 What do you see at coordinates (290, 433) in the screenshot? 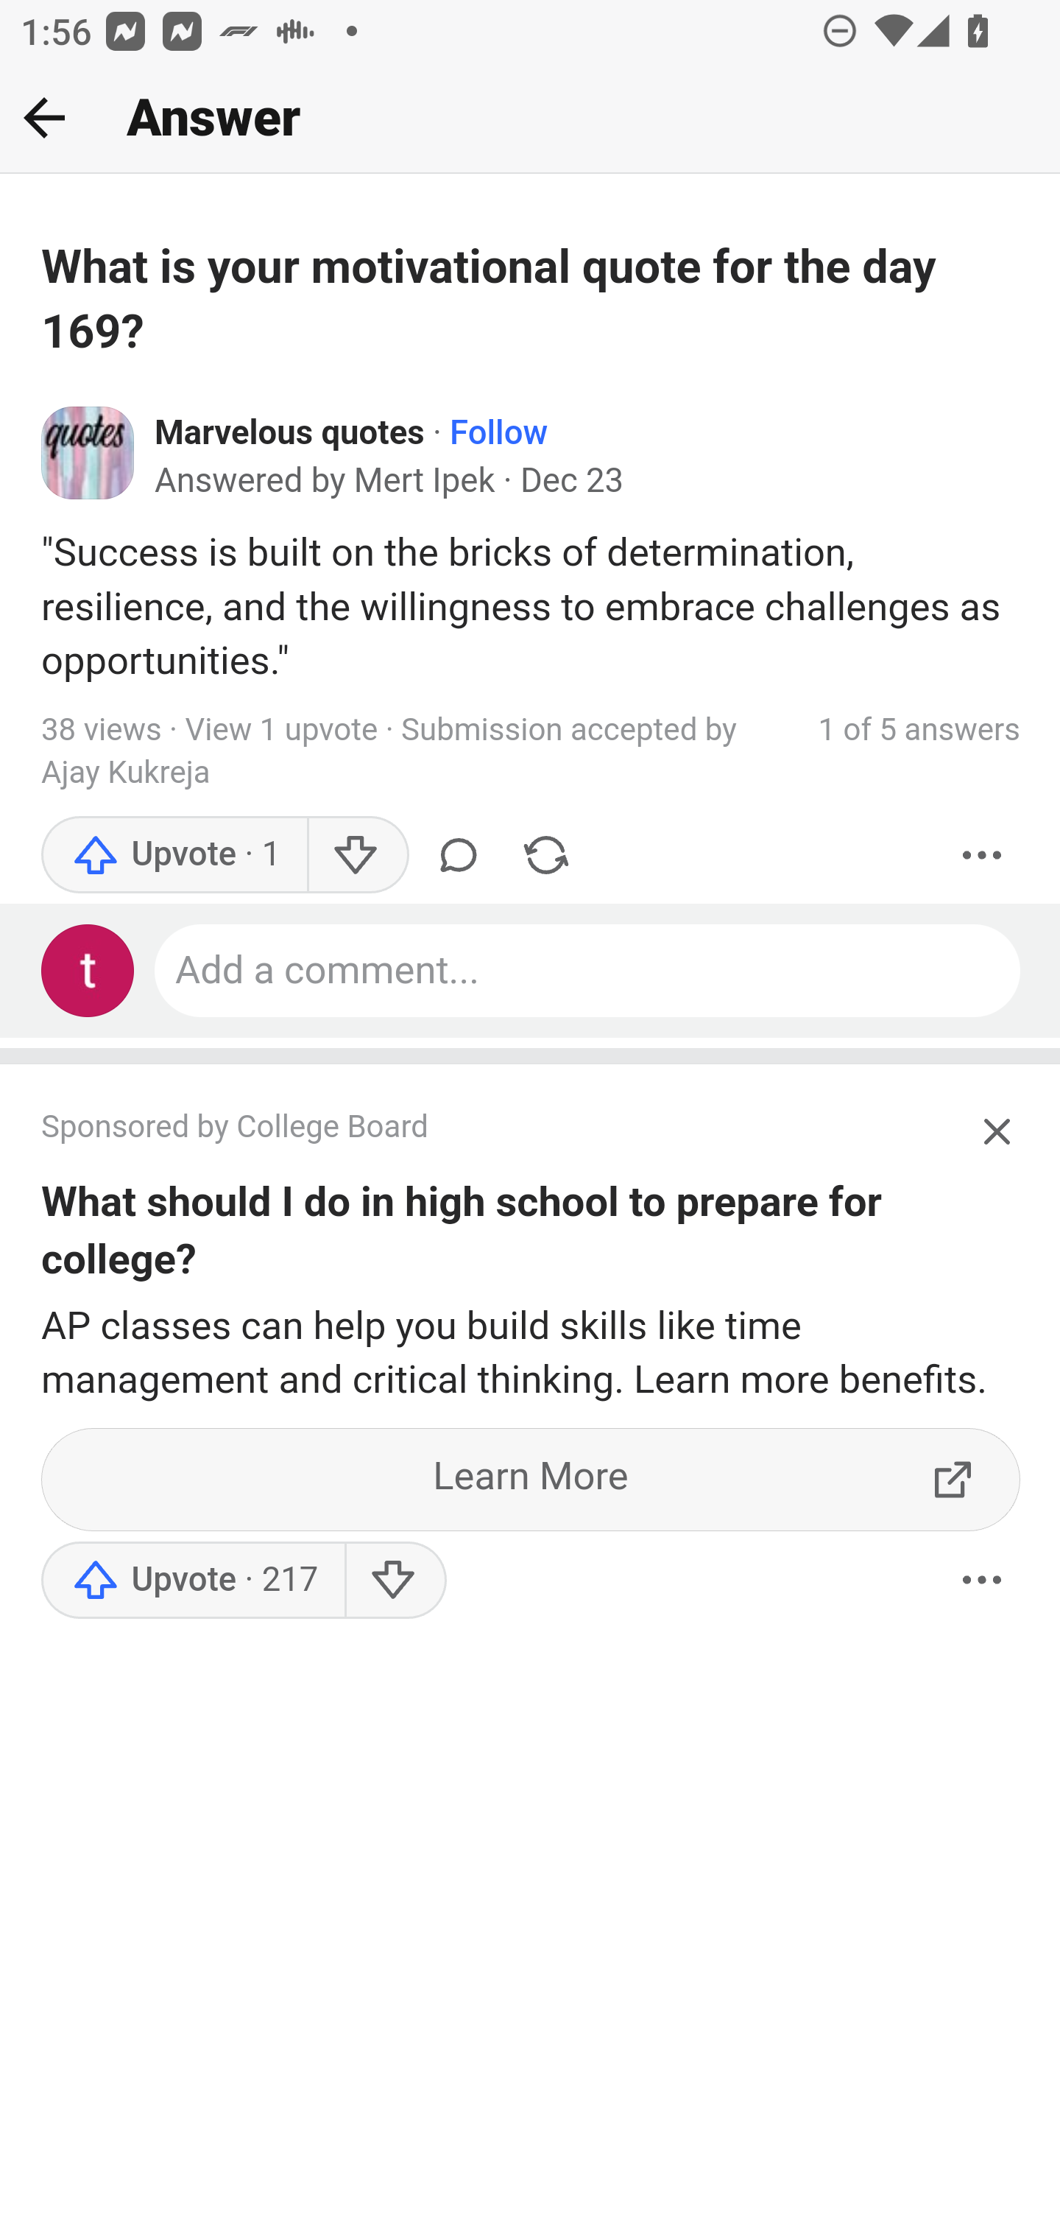
I see `Marvelous quotes` at bounding box center [290, 433].